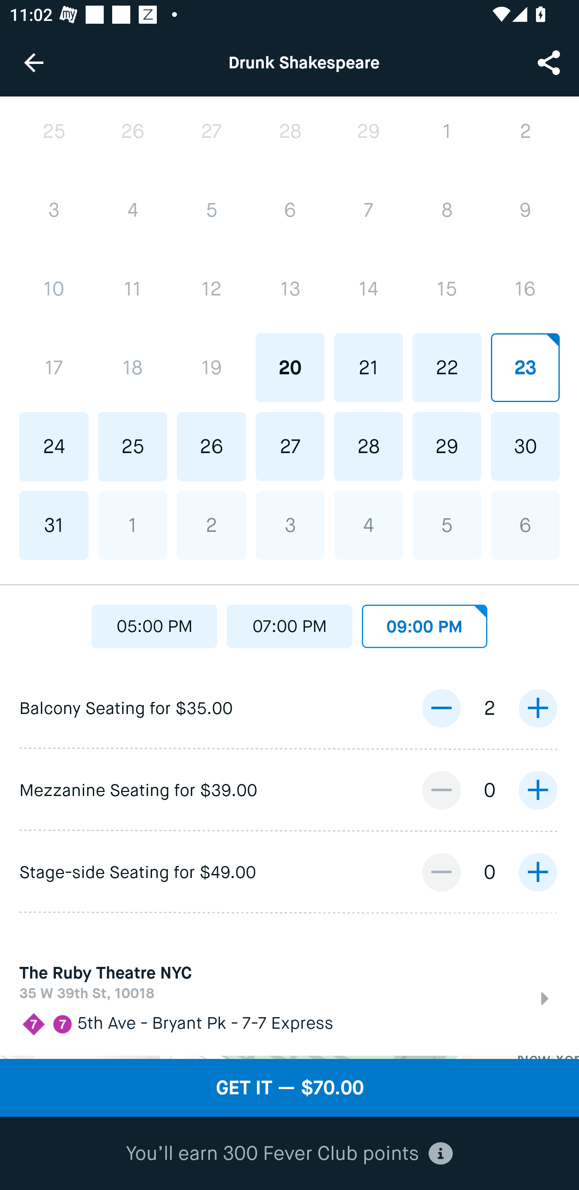  I want to click on 7, so click(368, 210).